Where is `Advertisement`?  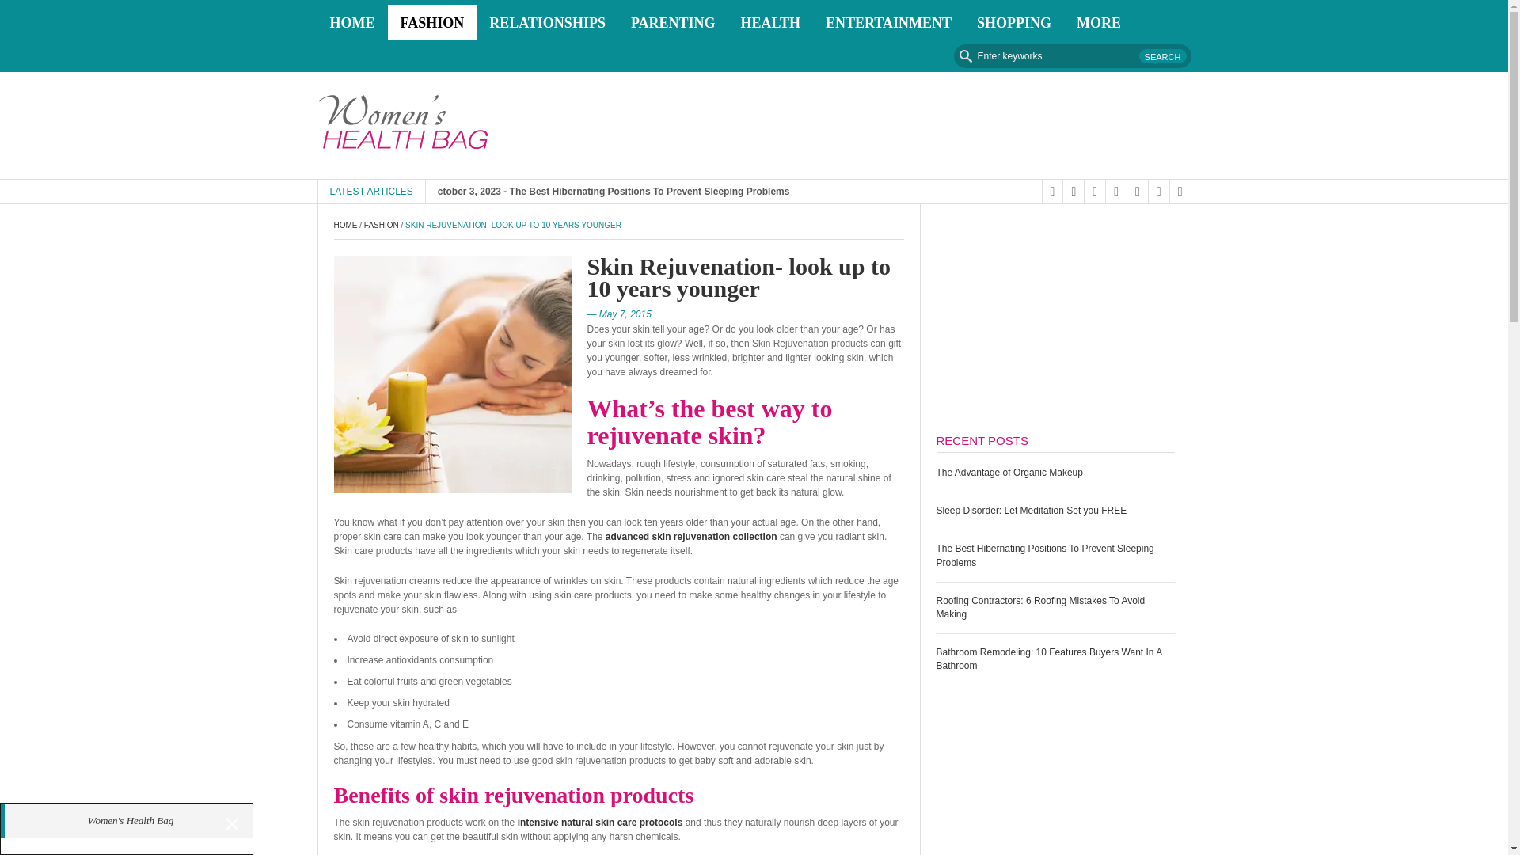 Advertisement is located at coordinates (1054, 772).